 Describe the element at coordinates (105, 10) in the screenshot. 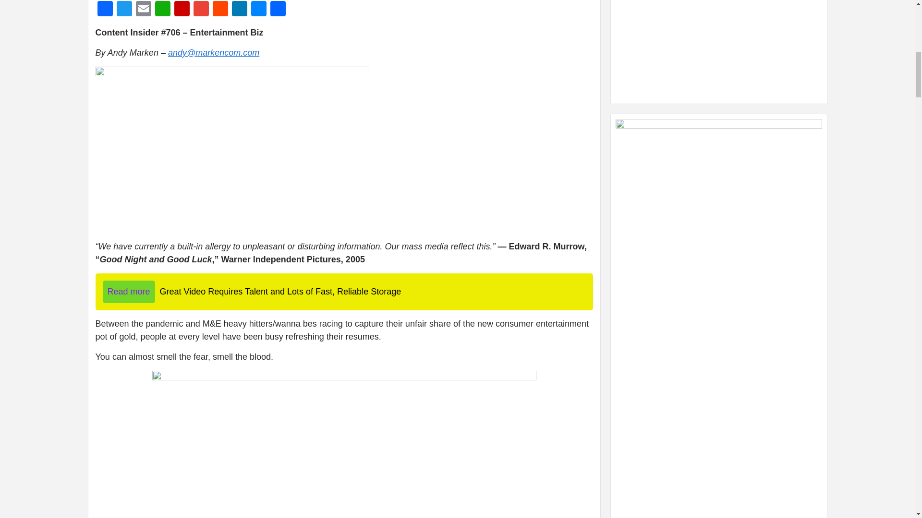

I see `Facebook` at that location.